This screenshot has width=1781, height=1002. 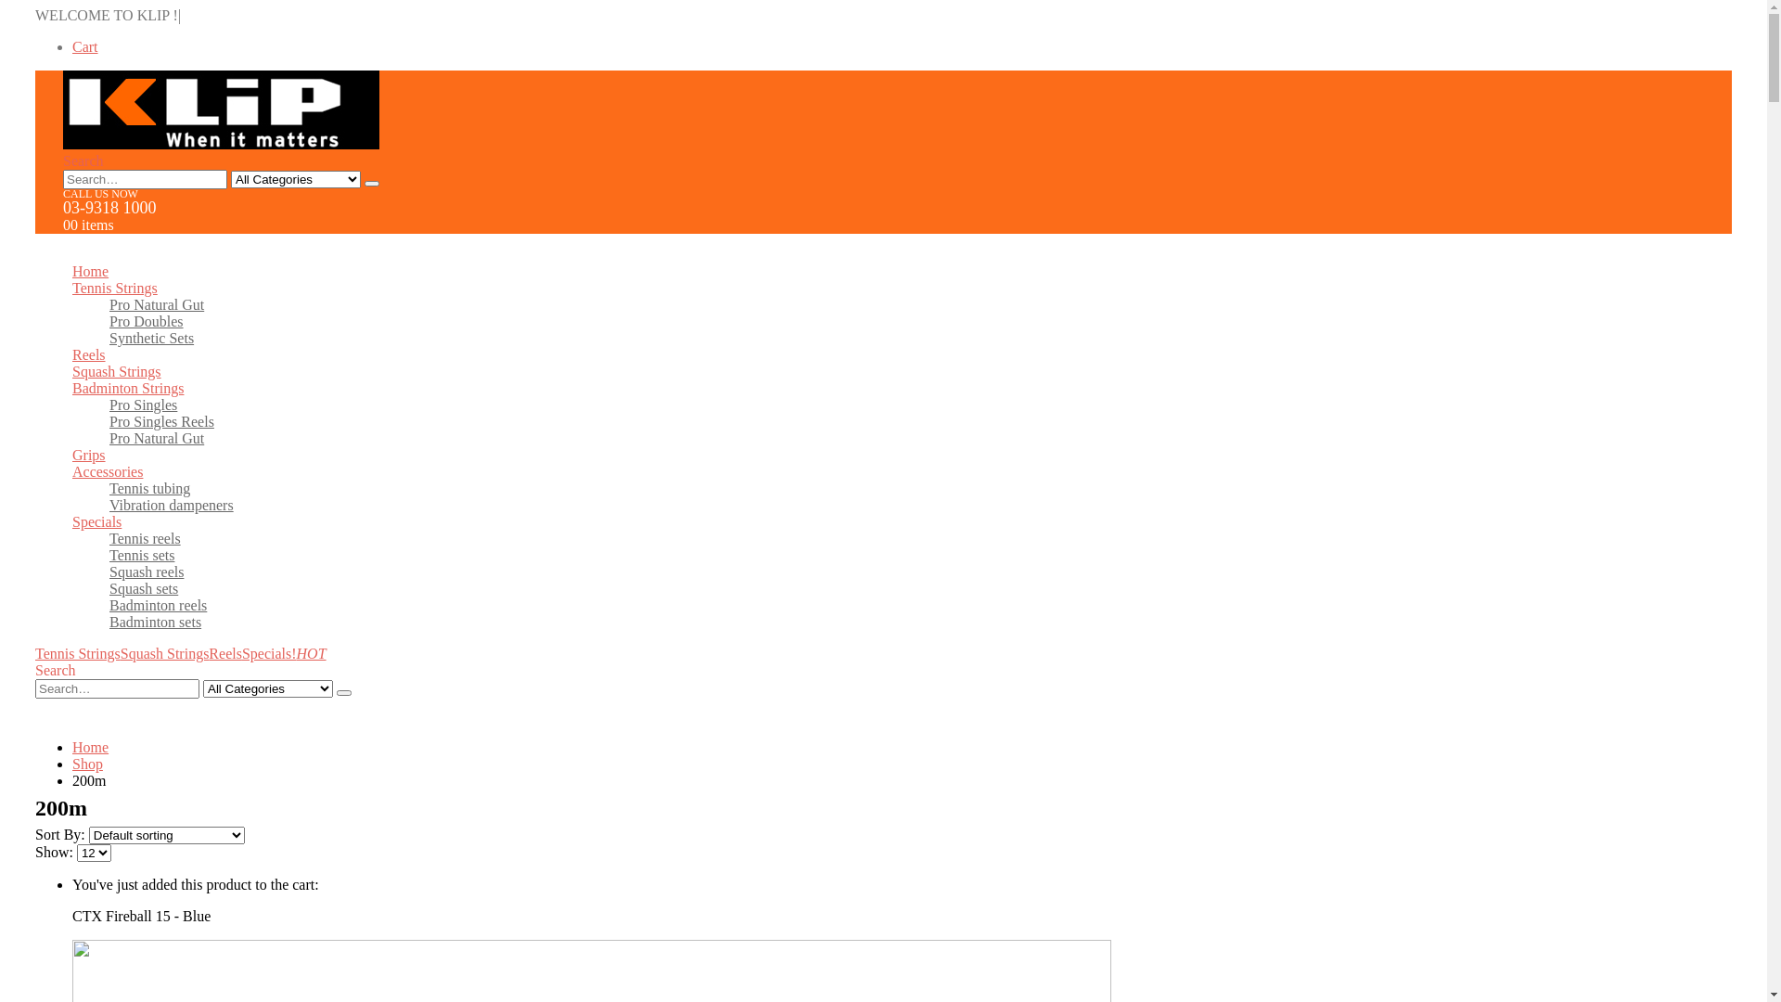 What do you see at coordinates (89, 455) in the screenshot?
I see `Grips` at bounding box center [89, 455].